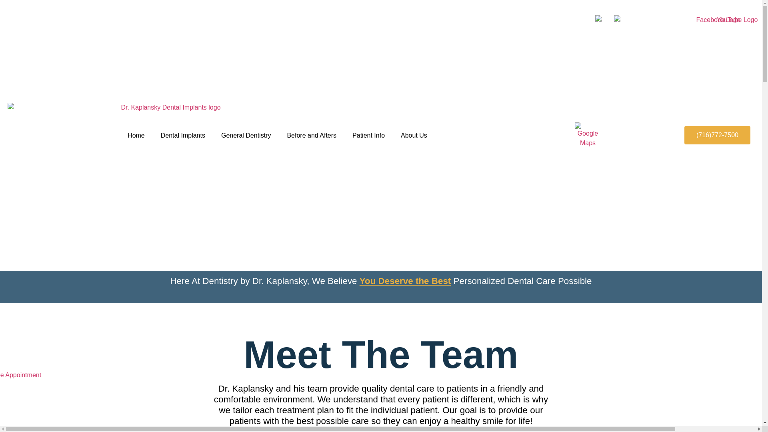 This screenshot has height=432, width=768. Describe the element at coordinates (311, 135) in the screenshot. I see `Before and Afters` at that location.